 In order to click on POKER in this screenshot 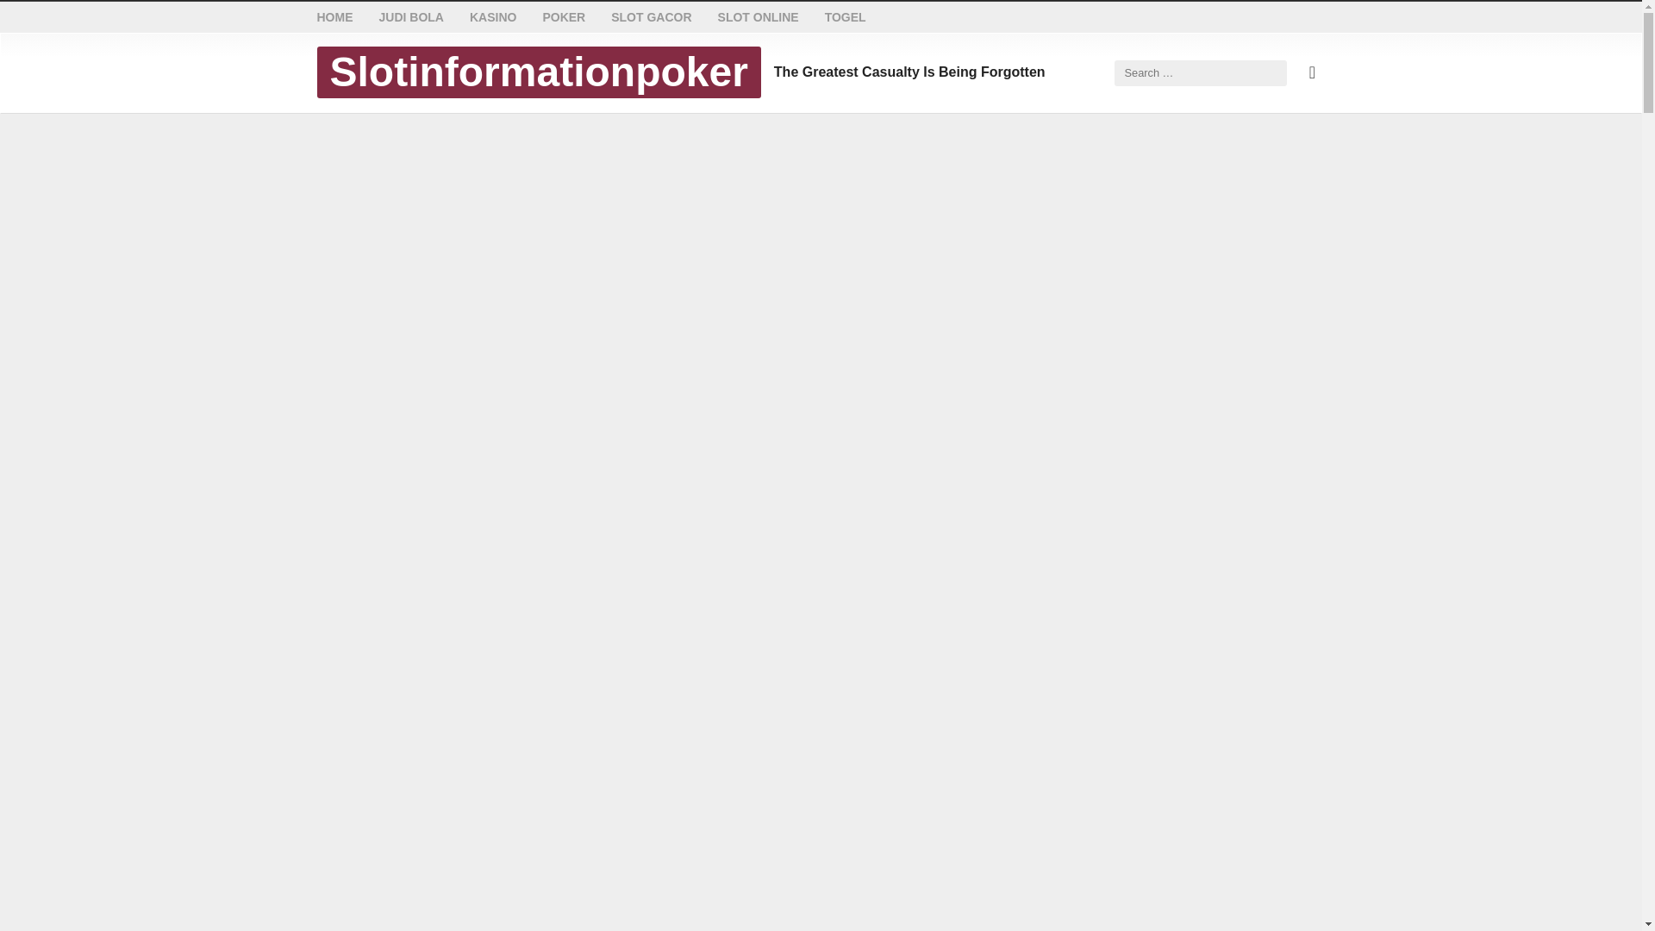, I will do `click(564, 17)`.